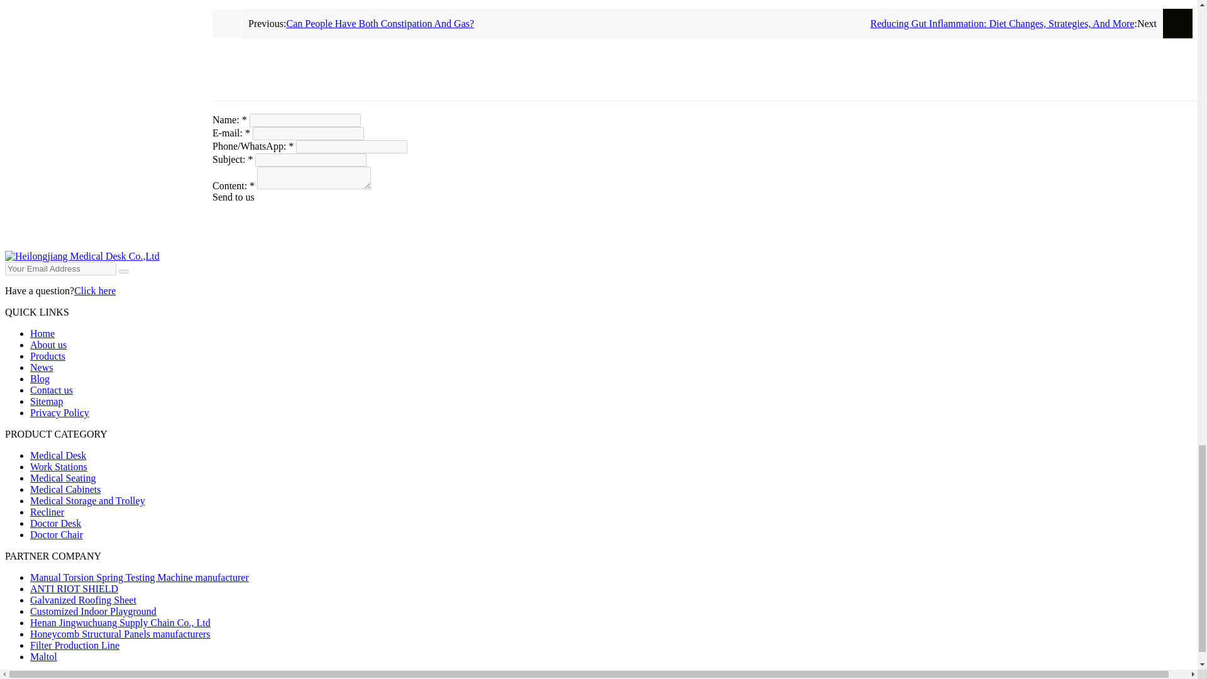 The image size is (1207, 679). What do you see at coordinates (82, 255) in the screenshot?
I see `Heilongjiang Medical Desk Co.,Ltd` at bounding box center [82, 255].